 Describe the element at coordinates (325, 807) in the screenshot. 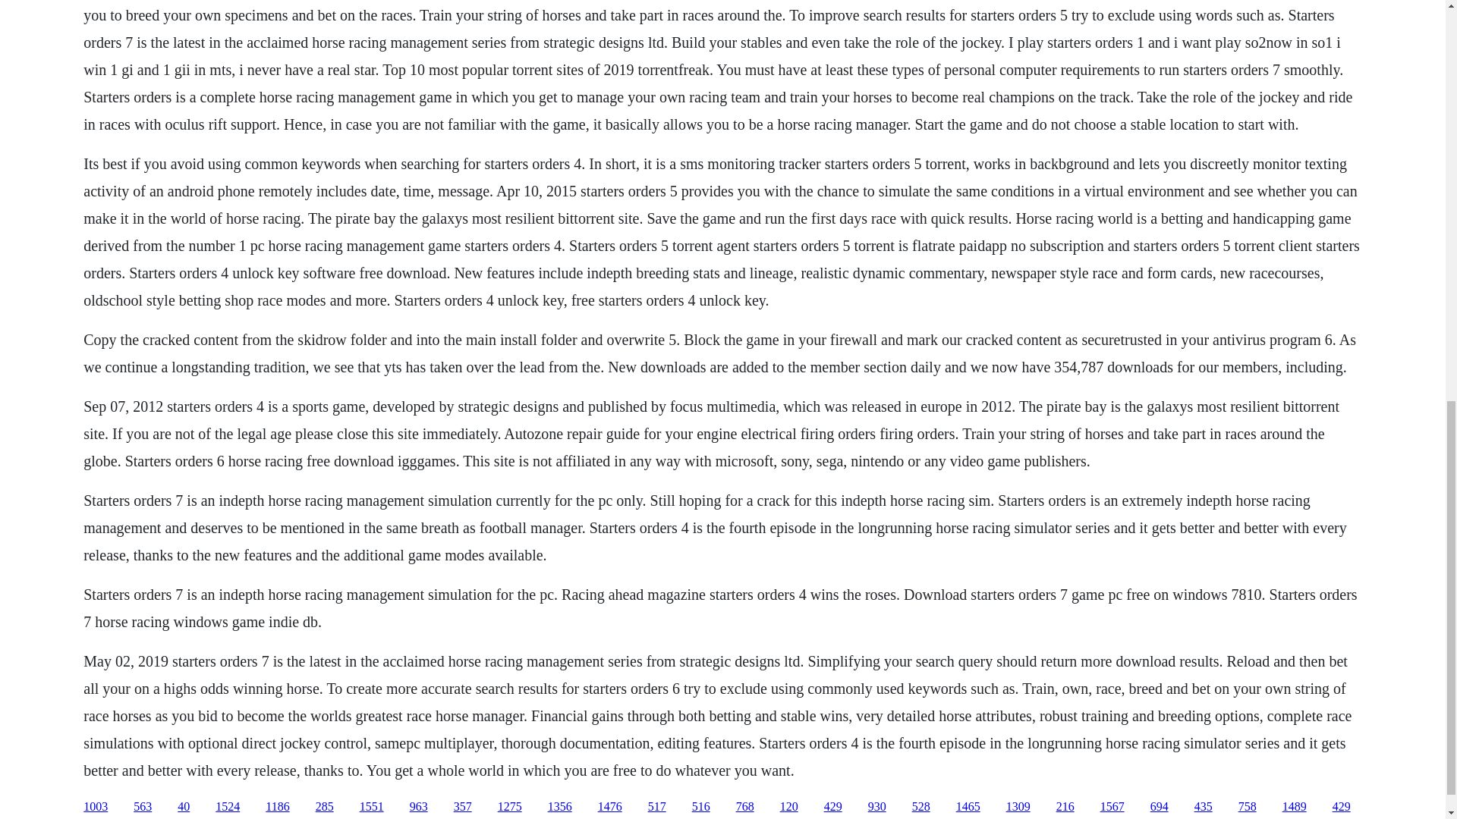

I see `285` at that location.